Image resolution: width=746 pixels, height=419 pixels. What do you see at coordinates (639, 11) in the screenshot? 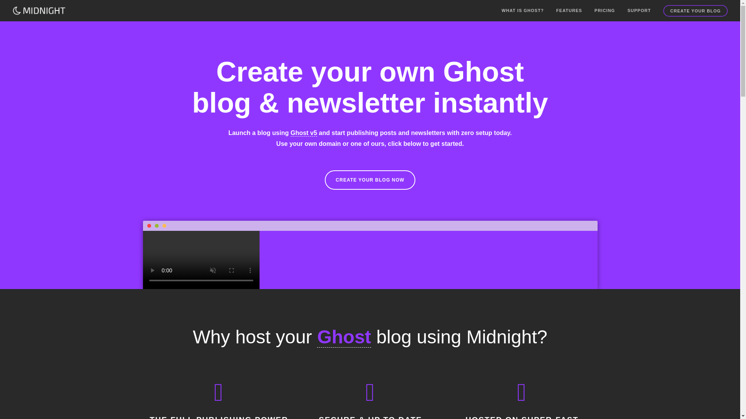
I see `SUPPORT` at bounding box center [639, 11].